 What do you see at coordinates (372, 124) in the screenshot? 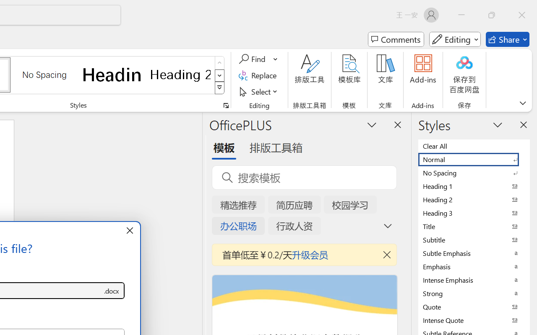
I see `Task Pane Options` at bounding box center [372, 124].